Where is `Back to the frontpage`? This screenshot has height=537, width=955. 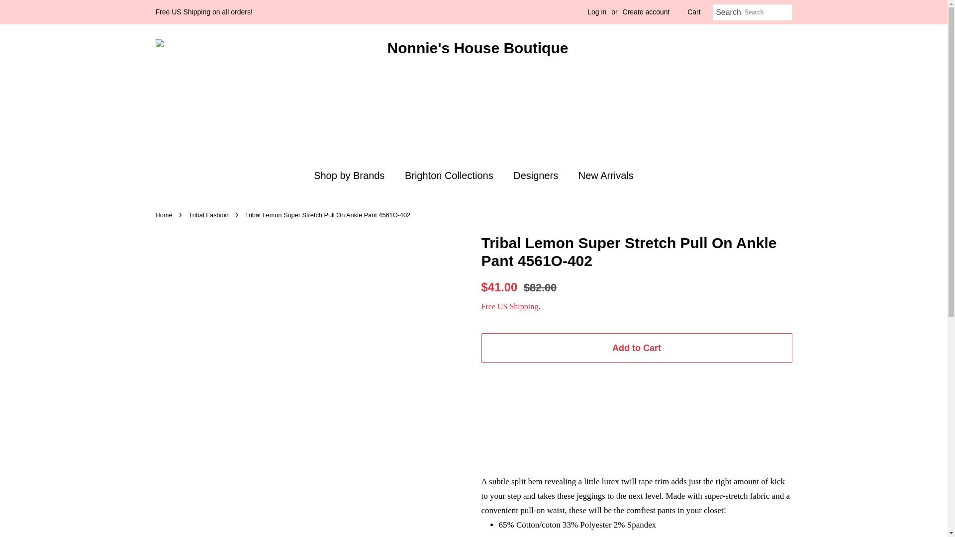 Back to the frontpage is located at coordinates (165, 215).